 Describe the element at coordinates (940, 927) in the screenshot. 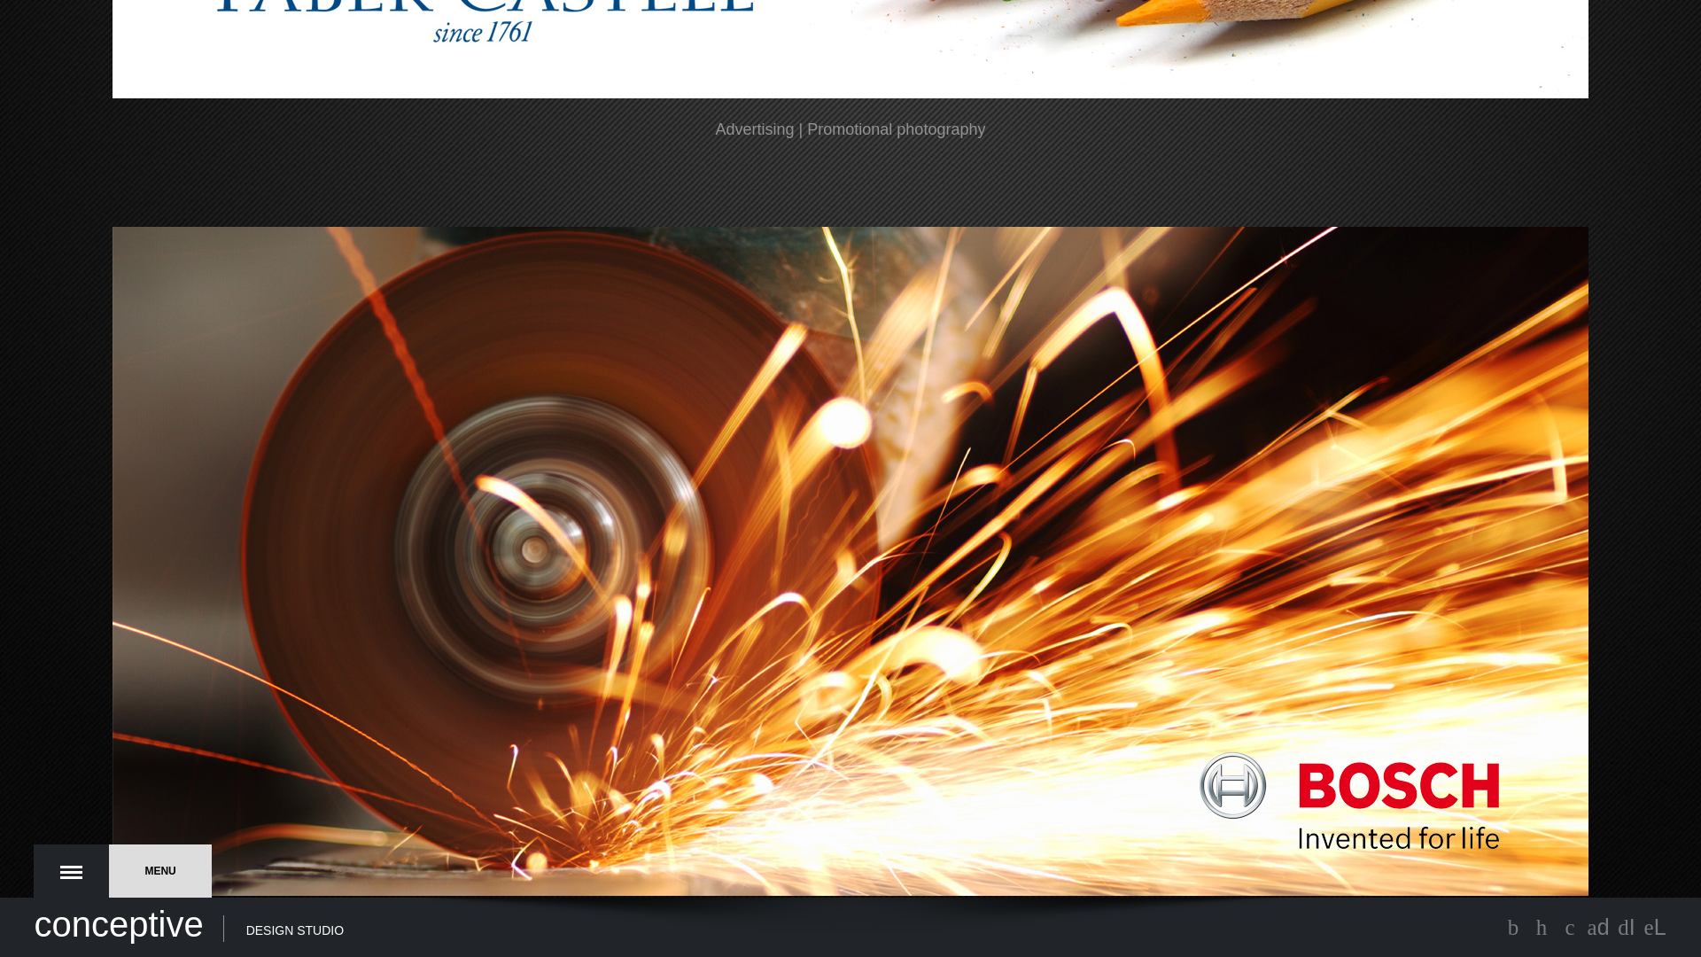

I see `photography` at that location.